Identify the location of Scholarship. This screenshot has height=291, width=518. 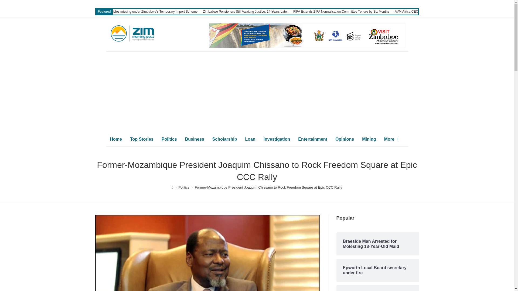
(224, 139).